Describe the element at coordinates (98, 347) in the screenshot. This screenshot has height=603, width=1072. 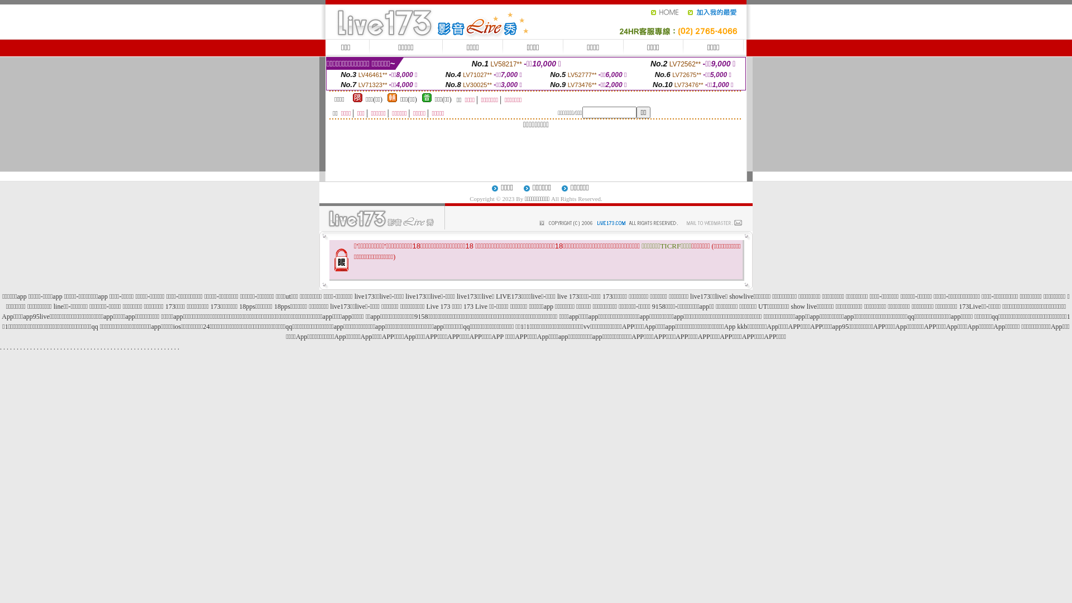
I see `.` at that location.